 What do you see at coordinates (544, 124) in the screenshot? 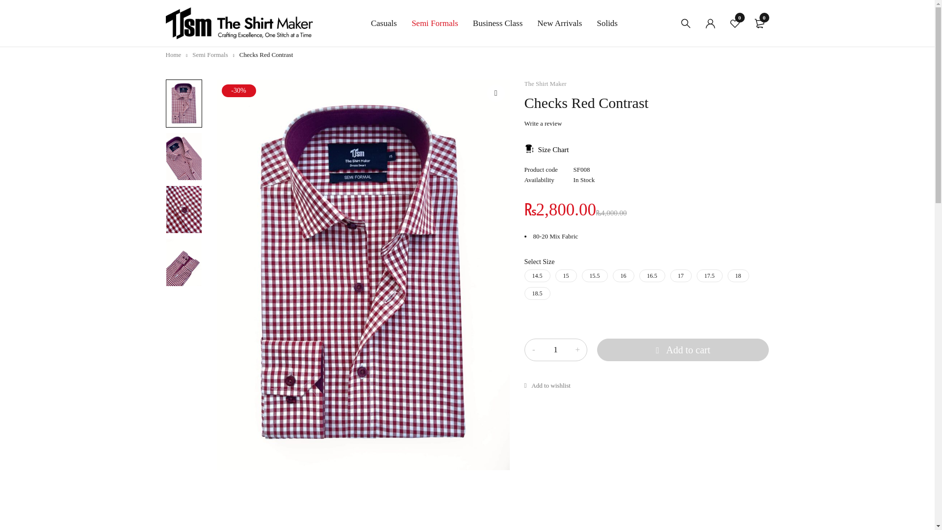
I see `Write a review` at bounding box center [544, 124].